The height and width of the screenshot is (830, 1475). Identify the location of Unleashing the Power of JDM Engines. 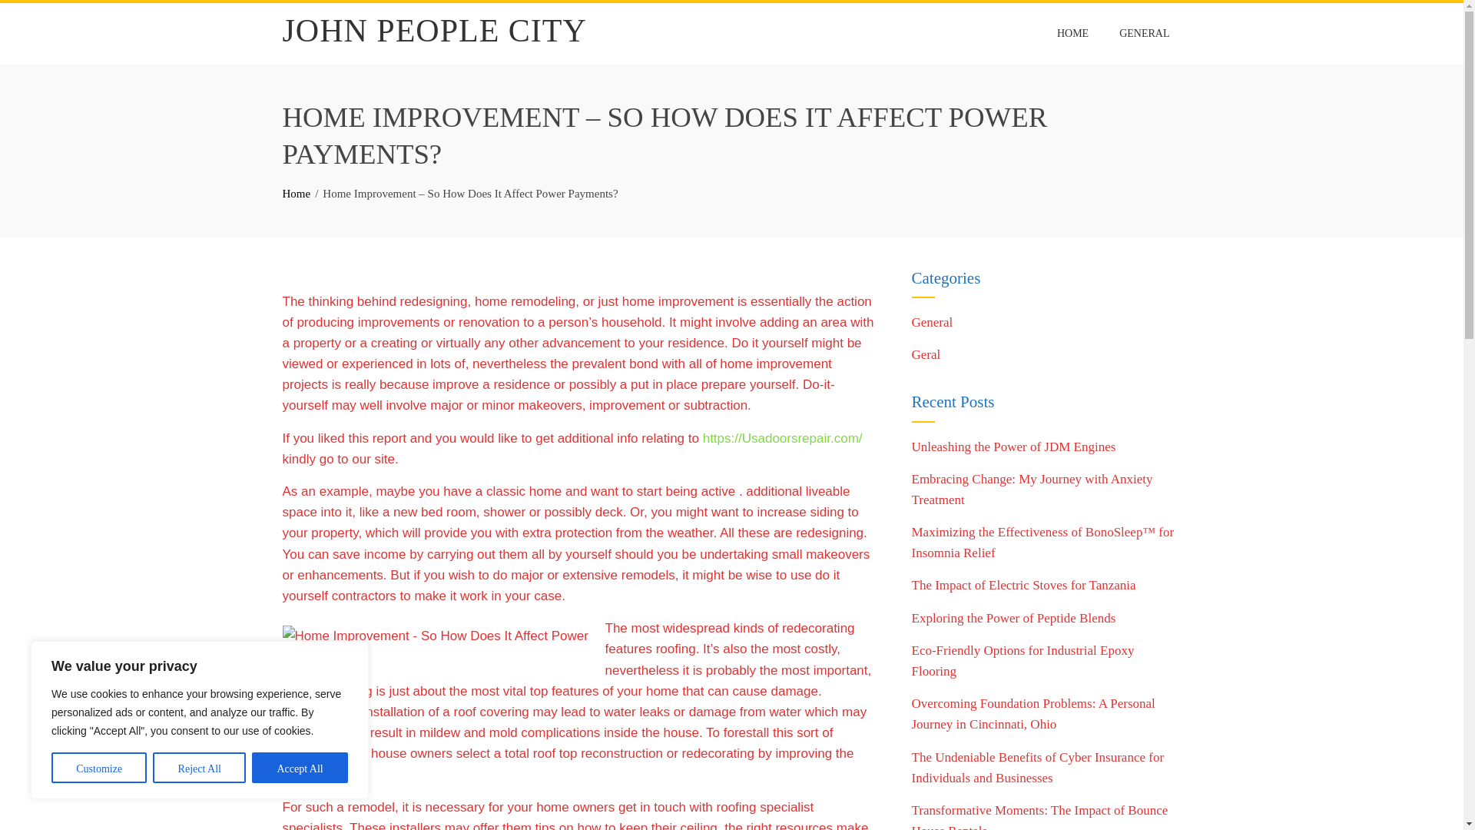
(1013, 447).